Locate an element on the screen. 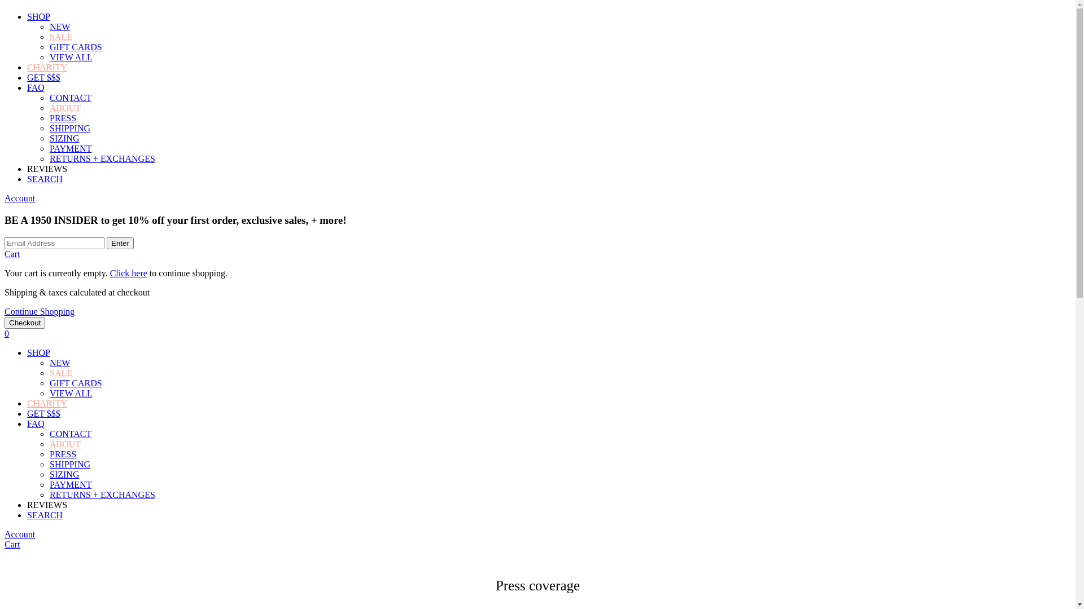 The image size is (1084, 609). SEARCH is located at coordinates (45, 515).